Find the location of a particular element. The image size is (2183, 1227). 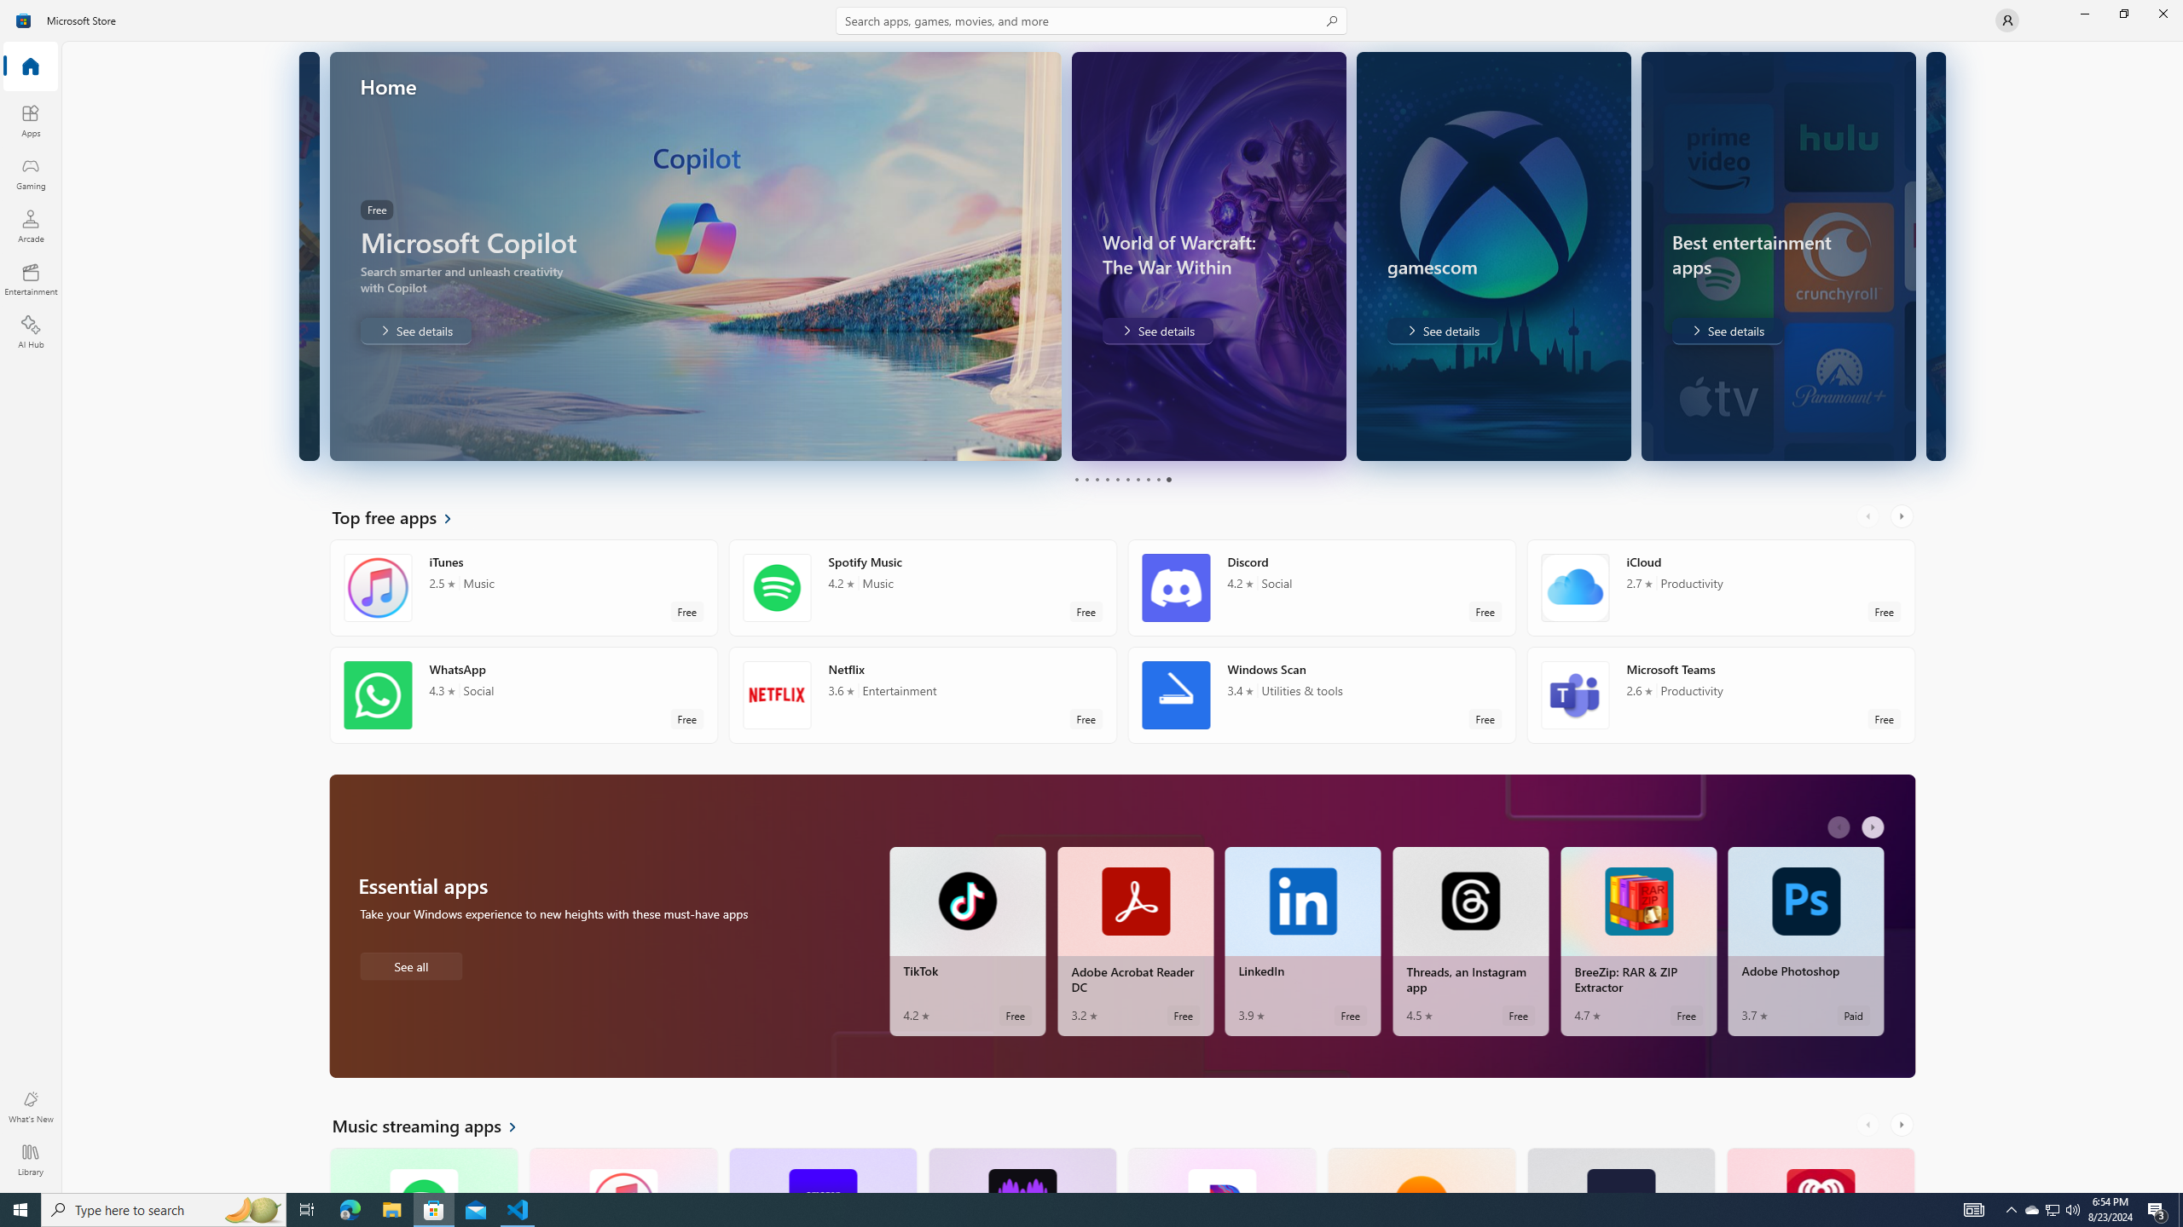

Library is located at coordinates (31, 1160).